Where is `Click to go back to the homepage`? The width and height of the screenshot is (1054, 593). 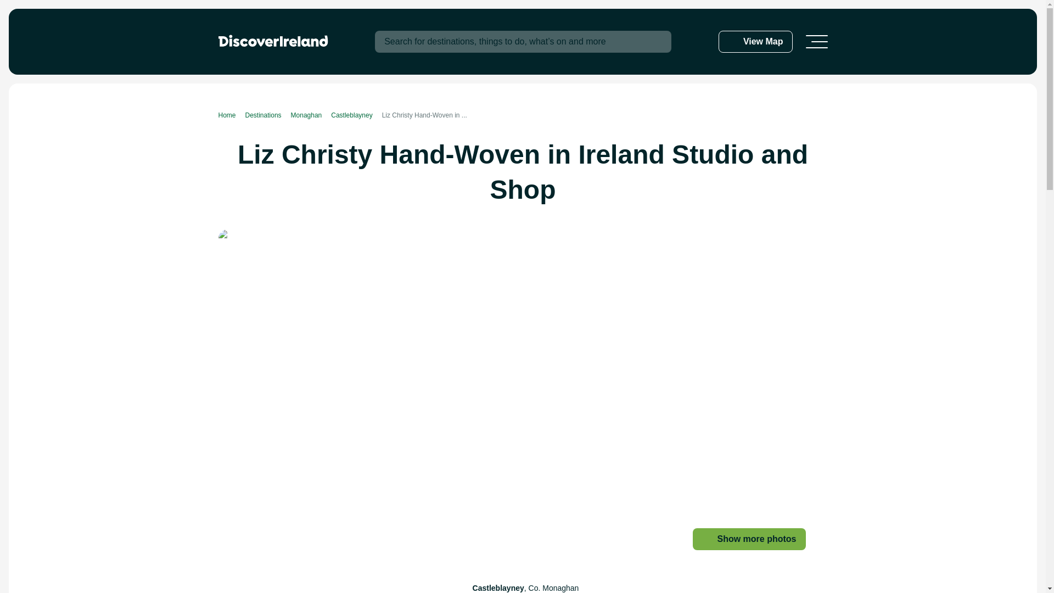
Click to go back to the homepage is located at coordinates (273, 41).